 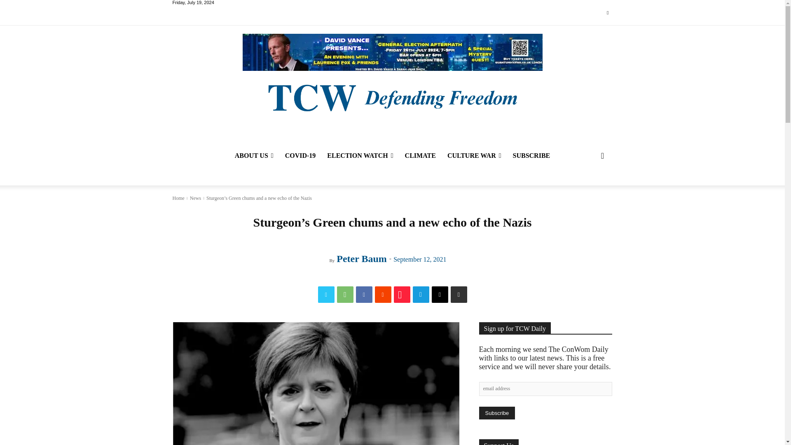 I want to click on ReddIt, so click(x=383, y=295).